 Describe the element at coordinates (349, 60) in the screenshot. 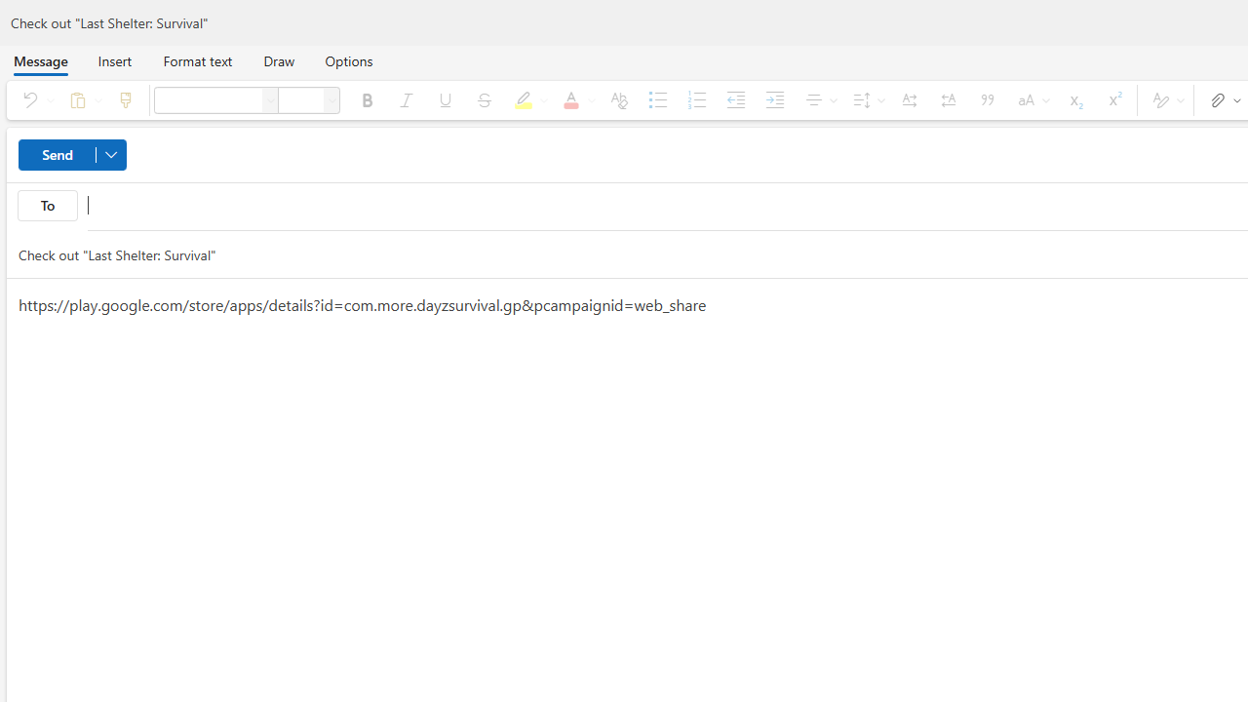

I see `Options` at that location.